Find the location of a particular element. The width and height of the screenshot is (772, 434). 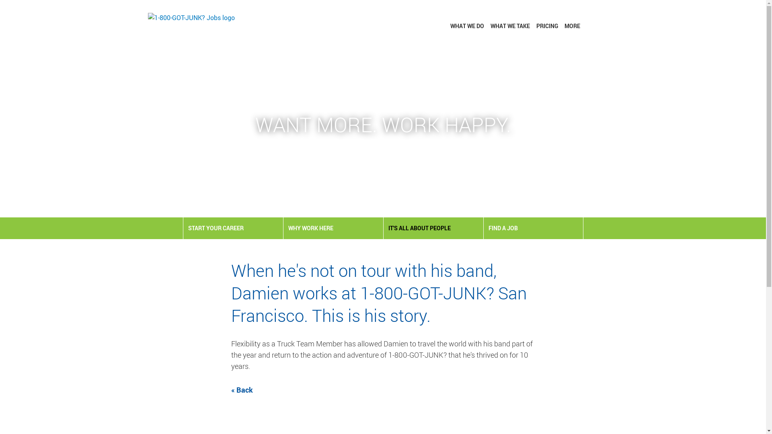

START YOUR CAREER is located at coordinates (233, 228).